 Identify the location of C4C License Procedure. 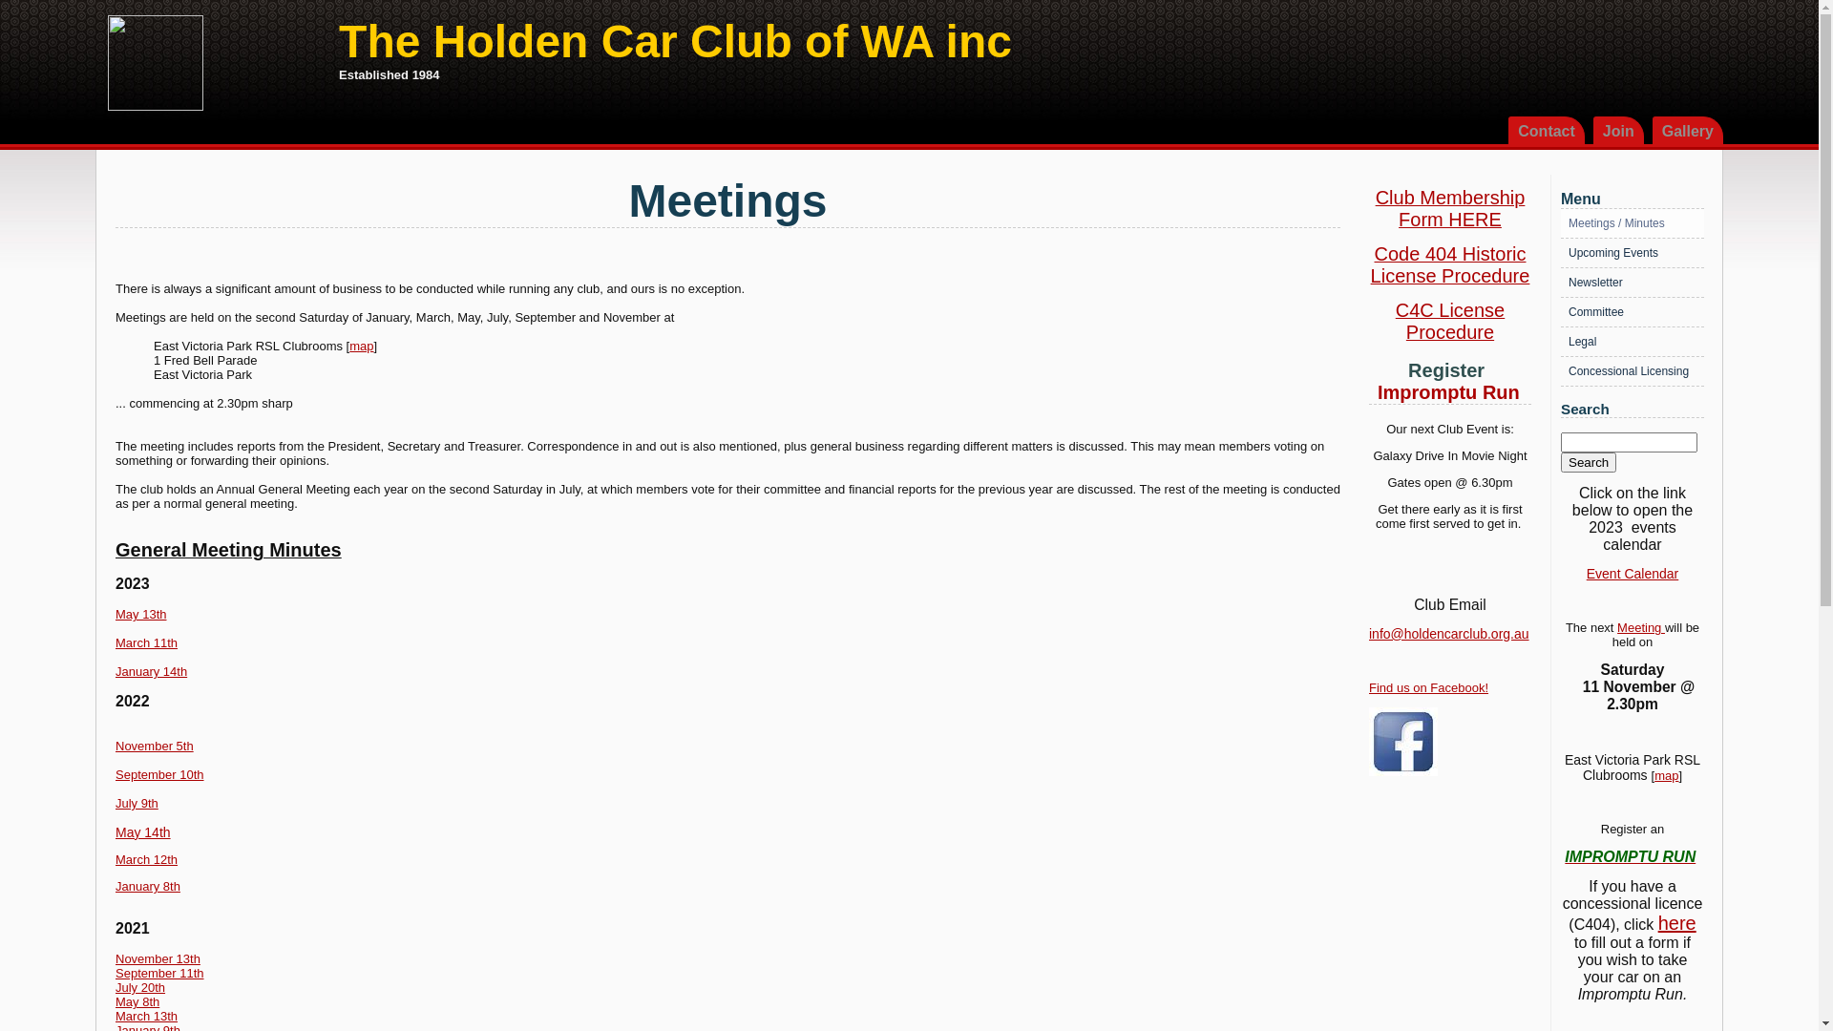
(1451, 324).